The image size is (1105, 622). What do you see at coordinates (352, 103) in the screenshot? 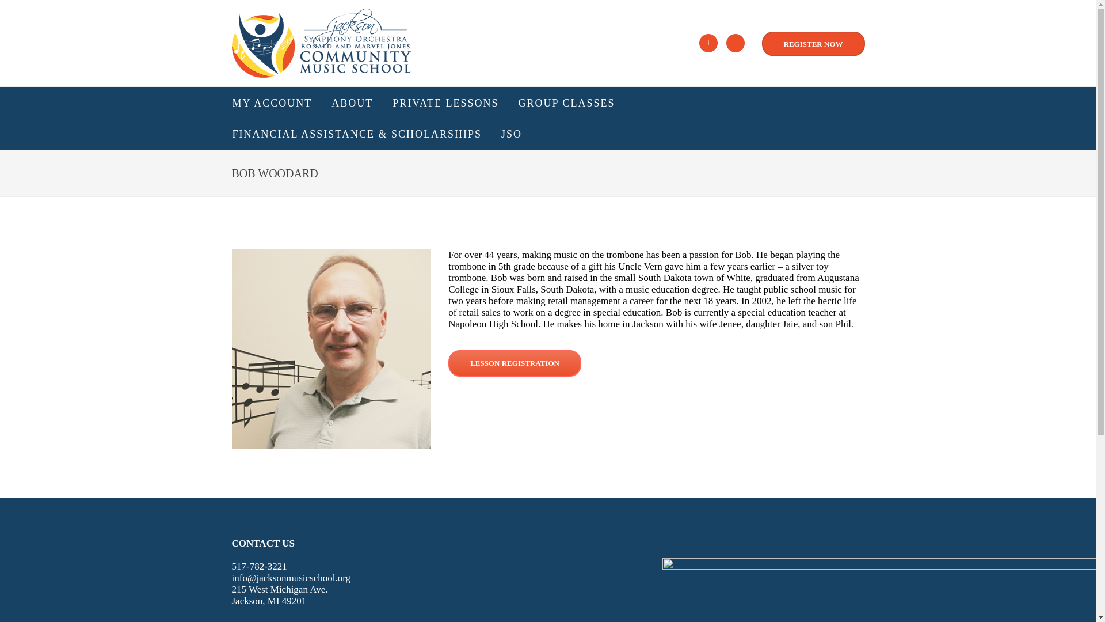
I see `ABOUT` at bounding box center [352, 103].